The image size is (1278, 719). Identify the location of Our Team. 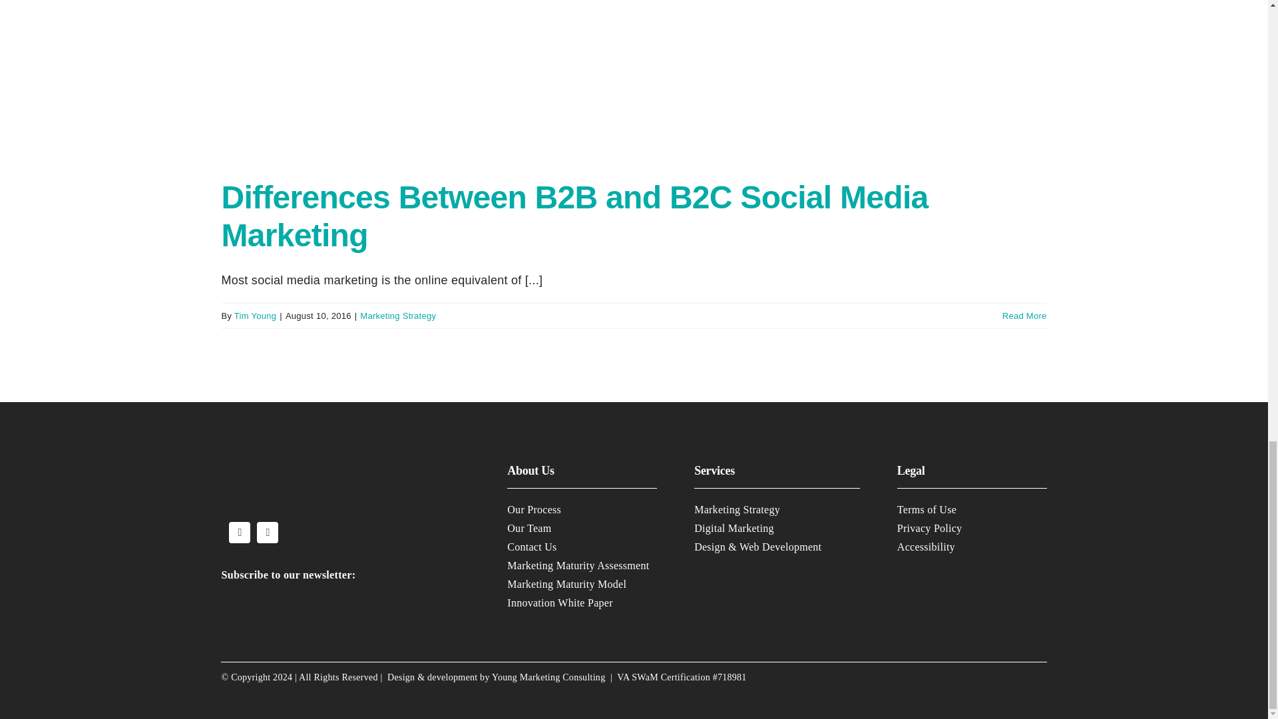
(529, 529).